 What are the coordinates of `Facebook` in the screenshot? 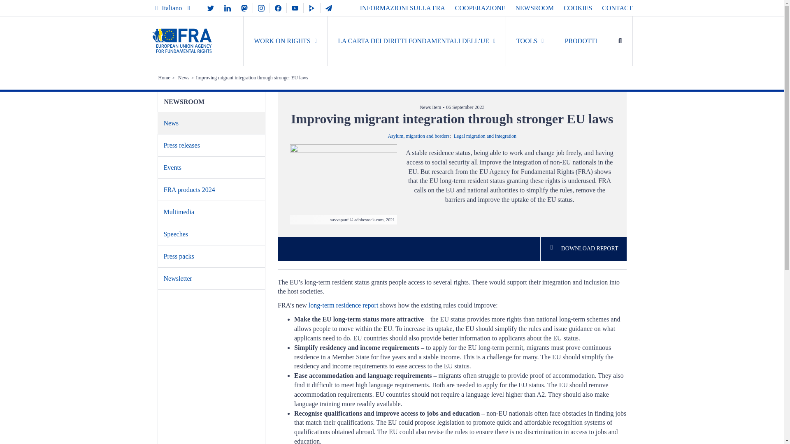 It's located at (278, 7).